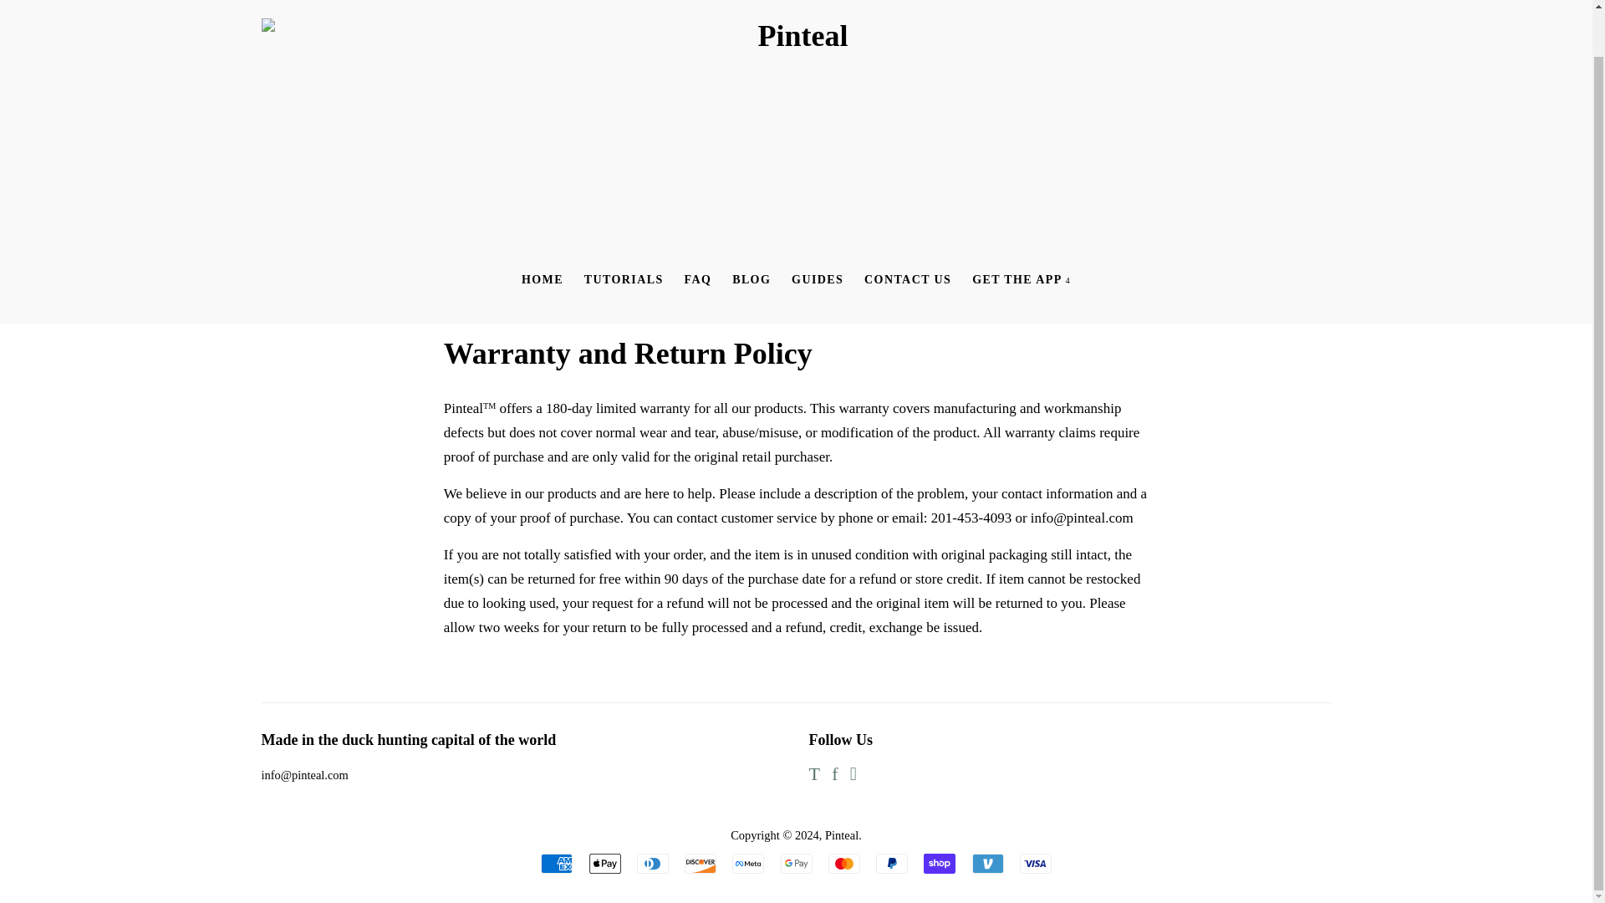  I want to click on Apple Pay, so click(604, 863).